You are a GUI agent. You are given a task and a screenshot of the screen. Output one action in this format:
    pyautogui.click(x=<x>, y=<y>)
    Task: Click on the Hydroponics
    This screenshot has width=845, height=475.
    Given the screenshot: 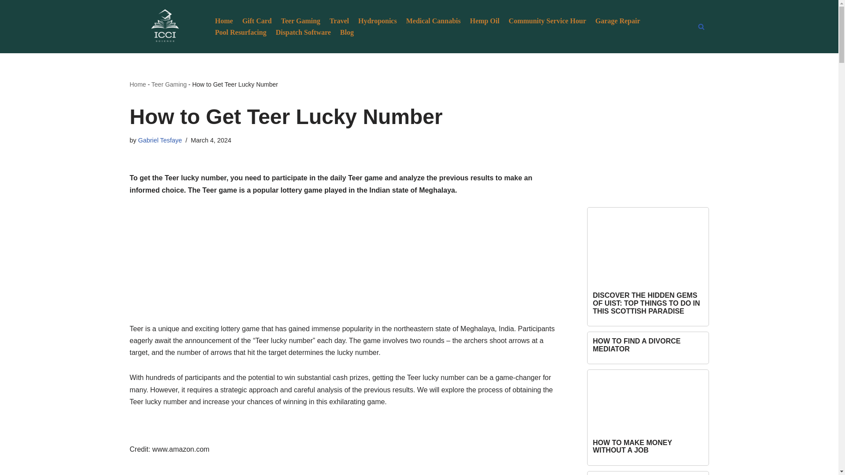 What is the action you would take?
    pyautogui.click(x=378, y=20)
    